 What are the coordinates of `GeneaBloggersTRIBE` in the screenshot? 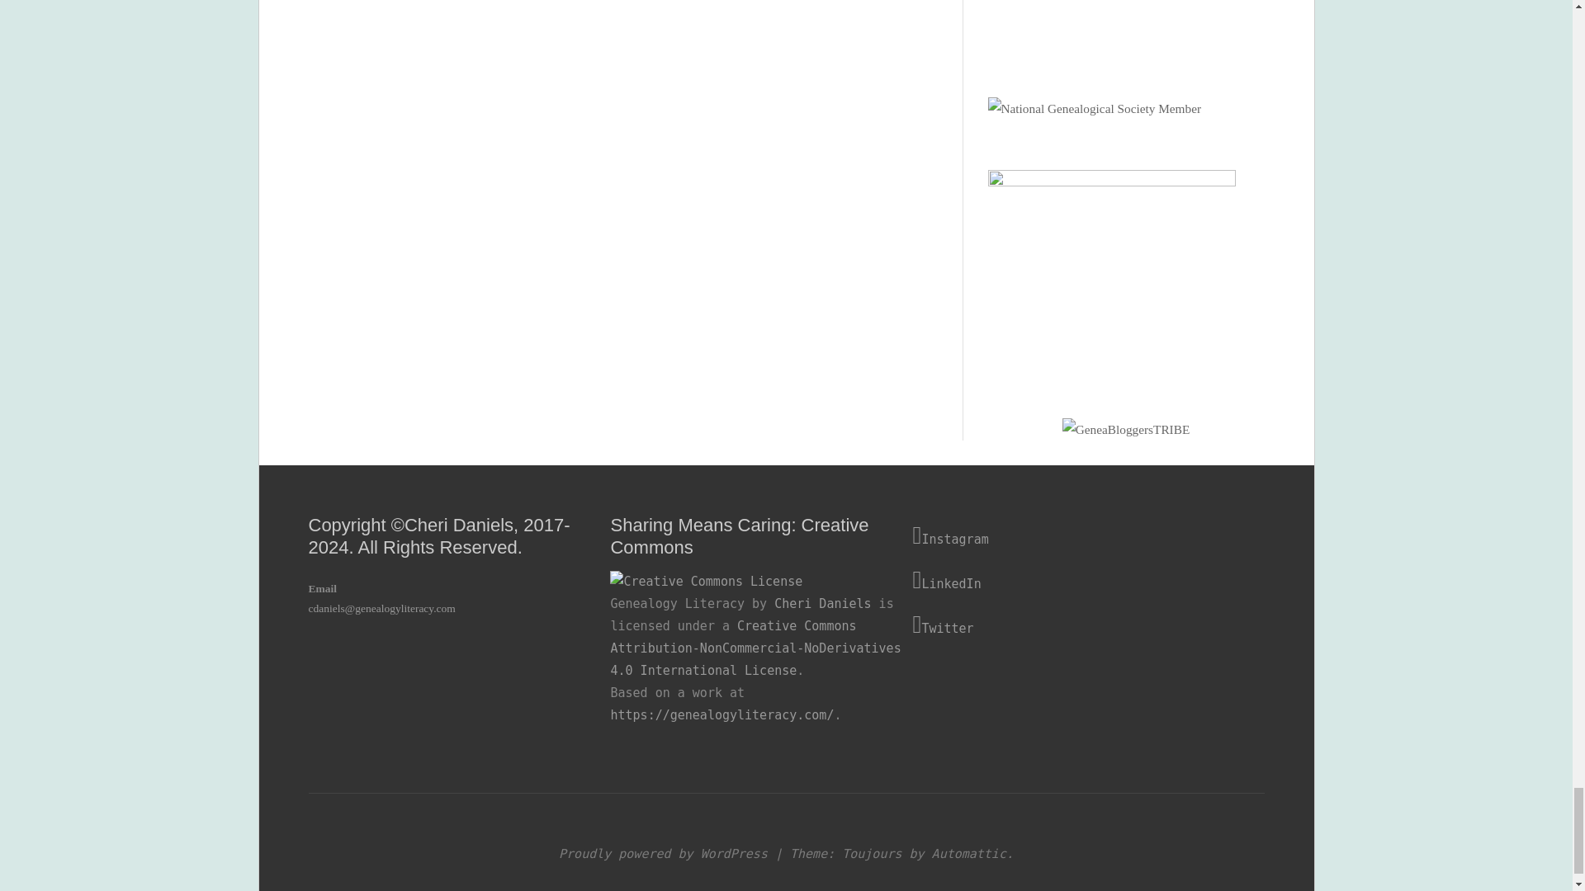 It's located at (1126, 429).